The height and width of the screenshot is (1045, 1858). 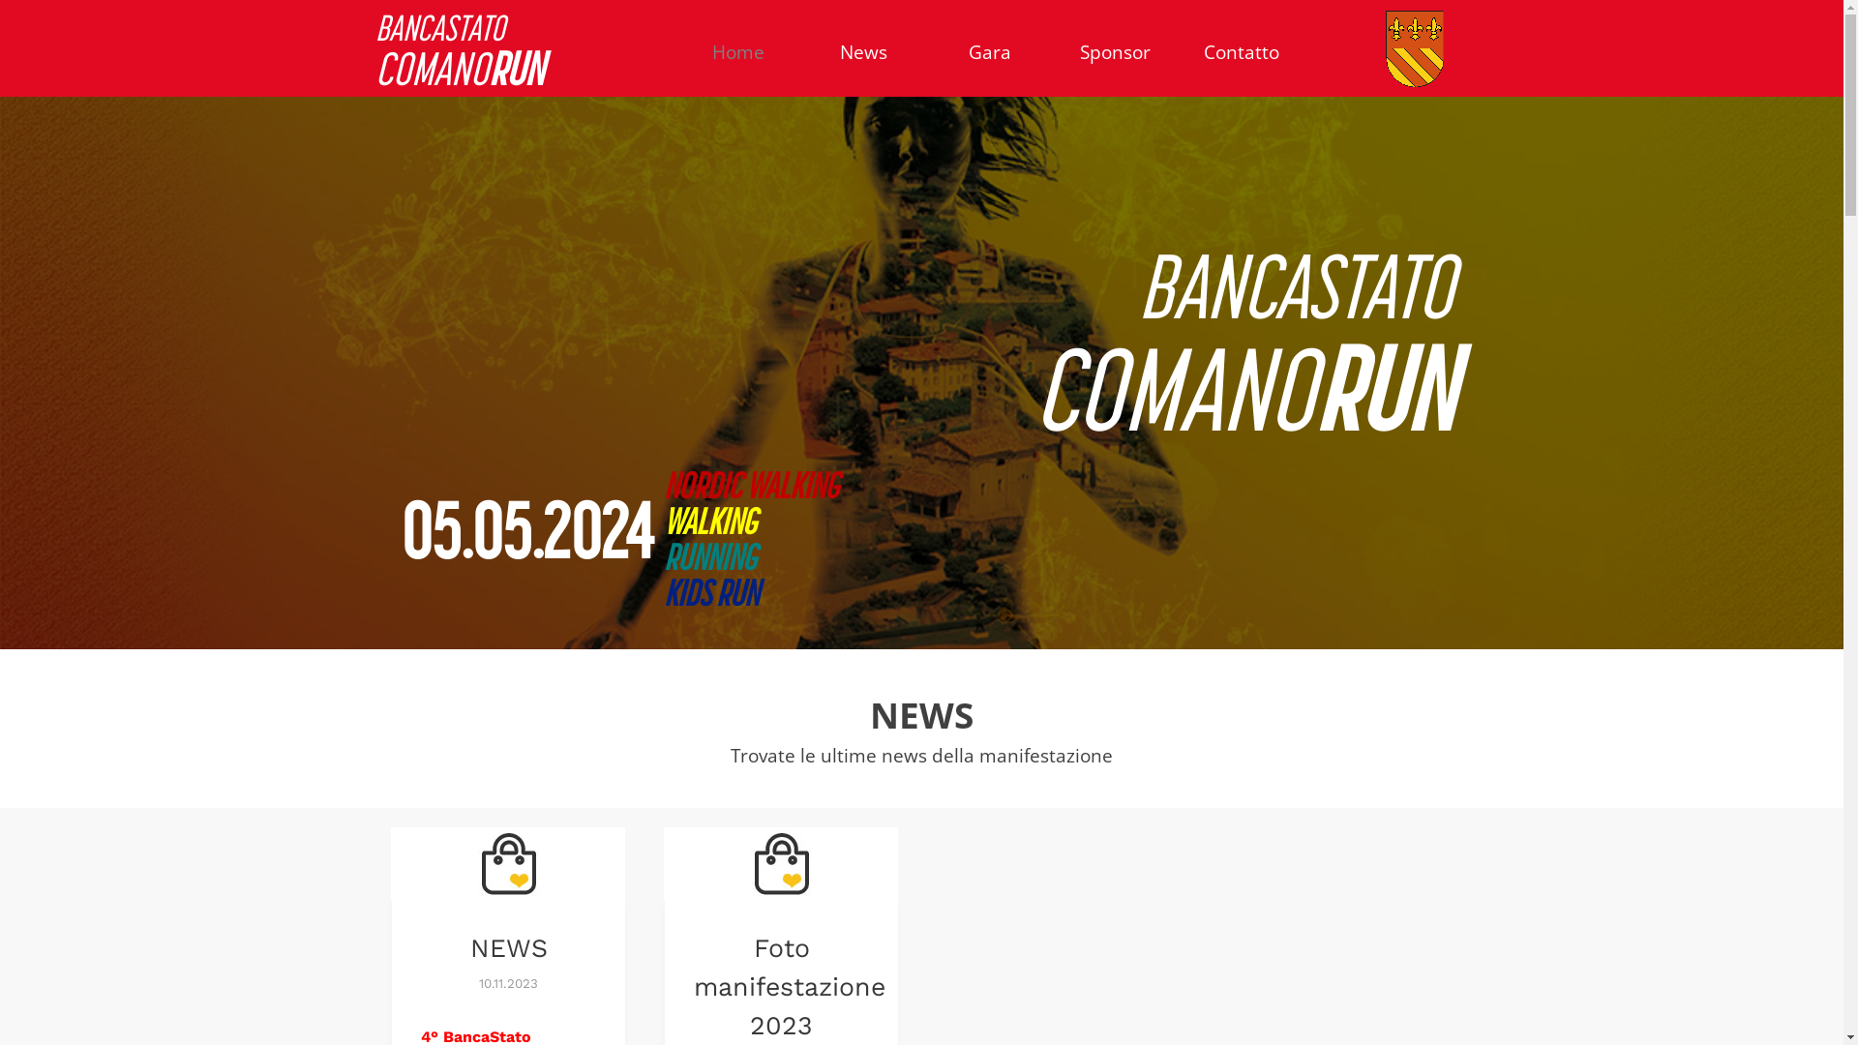 What do you see at coordinates (738, 52) in the screenshot?
I see `Home` at bounding box center [738, 52].